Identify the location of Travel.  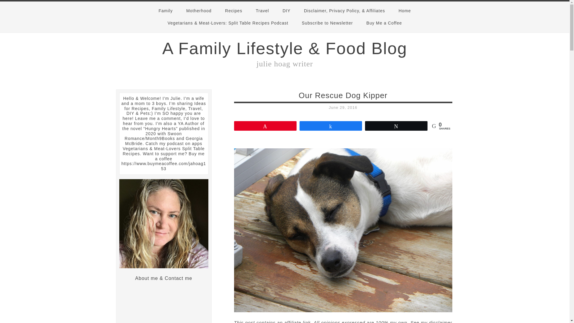
(262, 11).